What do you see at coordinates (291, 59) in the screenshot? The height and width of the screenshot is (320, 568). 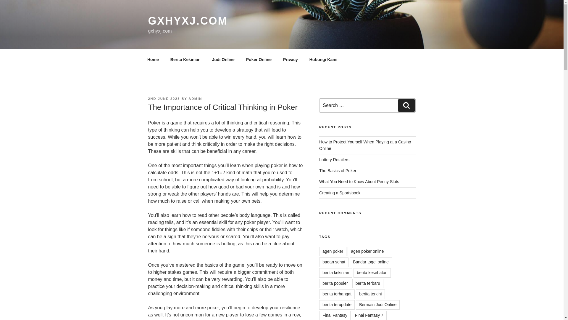 I see `Privacy` at bounding box center [291, 59].